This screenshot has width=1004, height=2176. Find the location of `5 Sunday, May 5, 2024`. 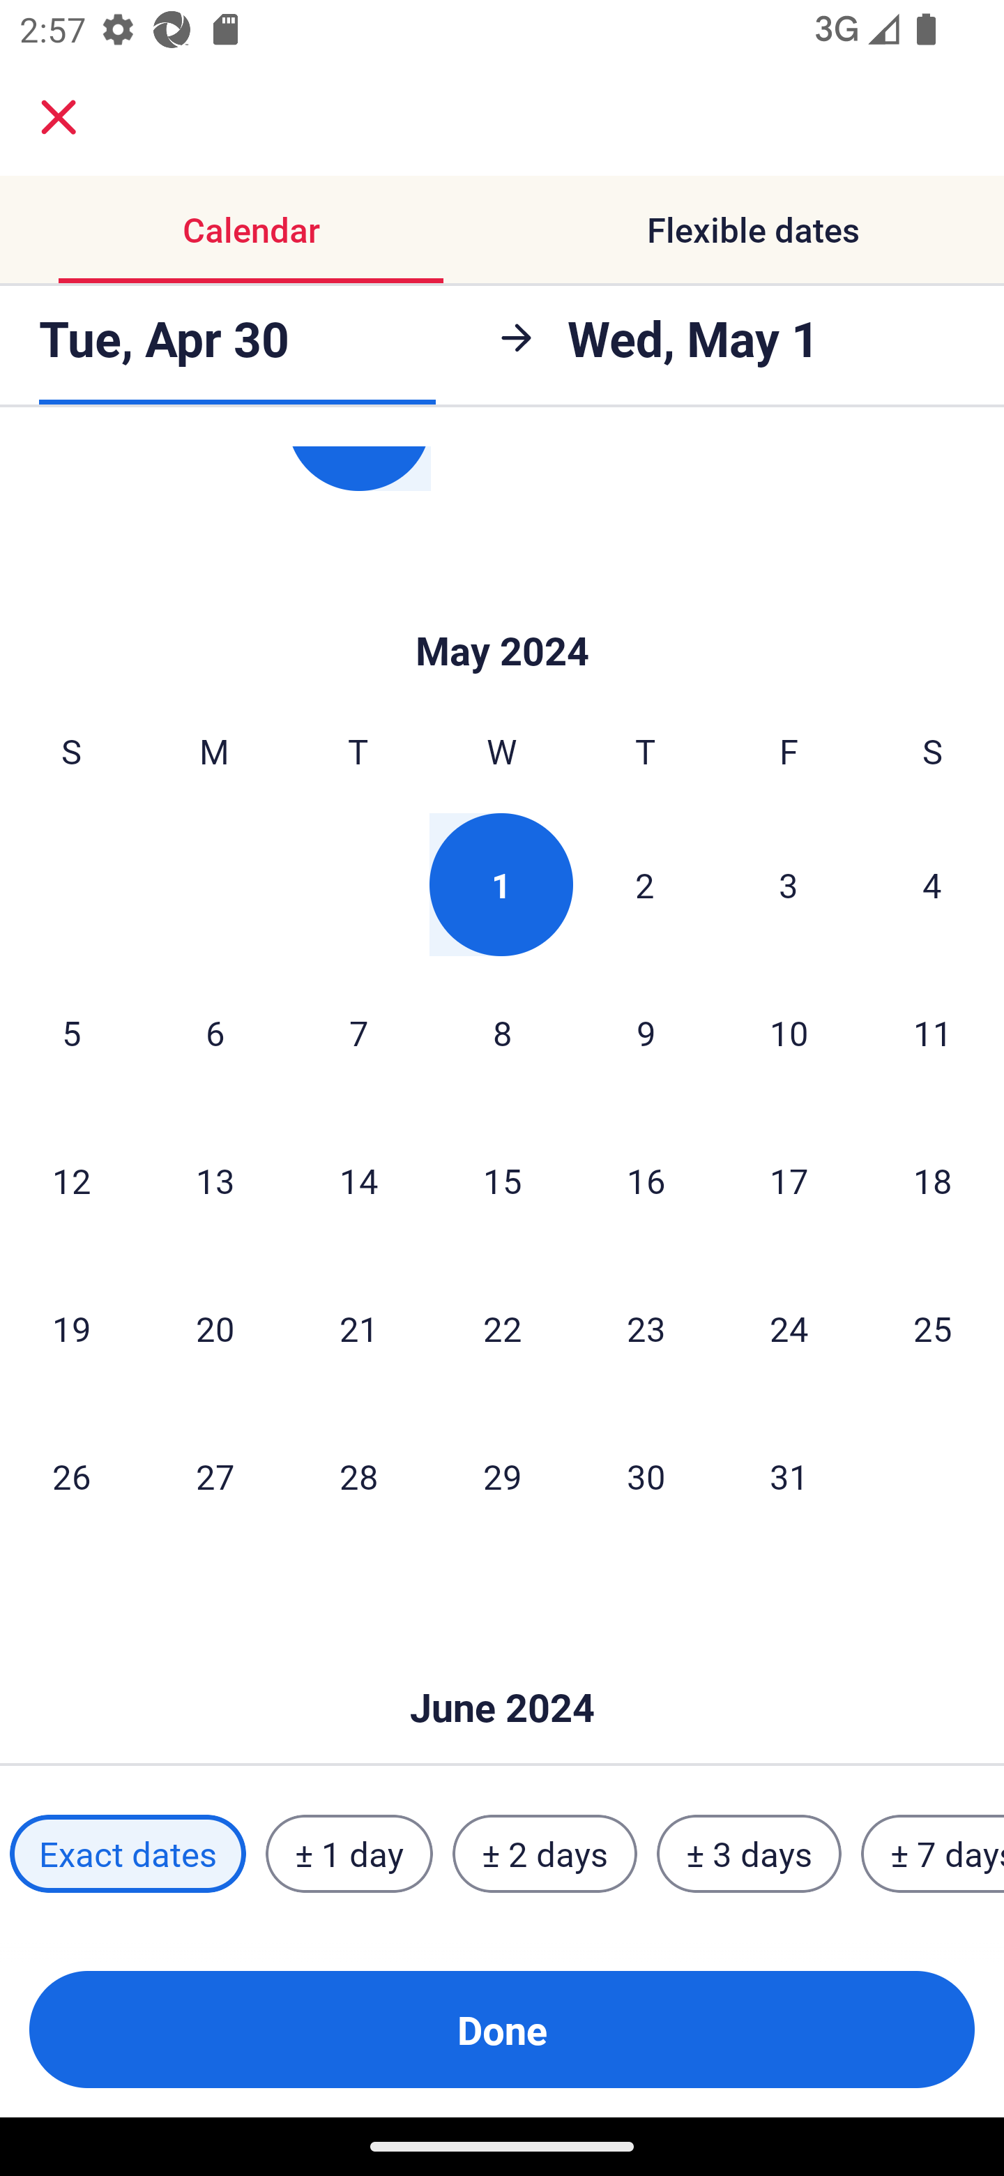

5 Sunday, May 5, 2024 is located at coordinates (71, 1032).